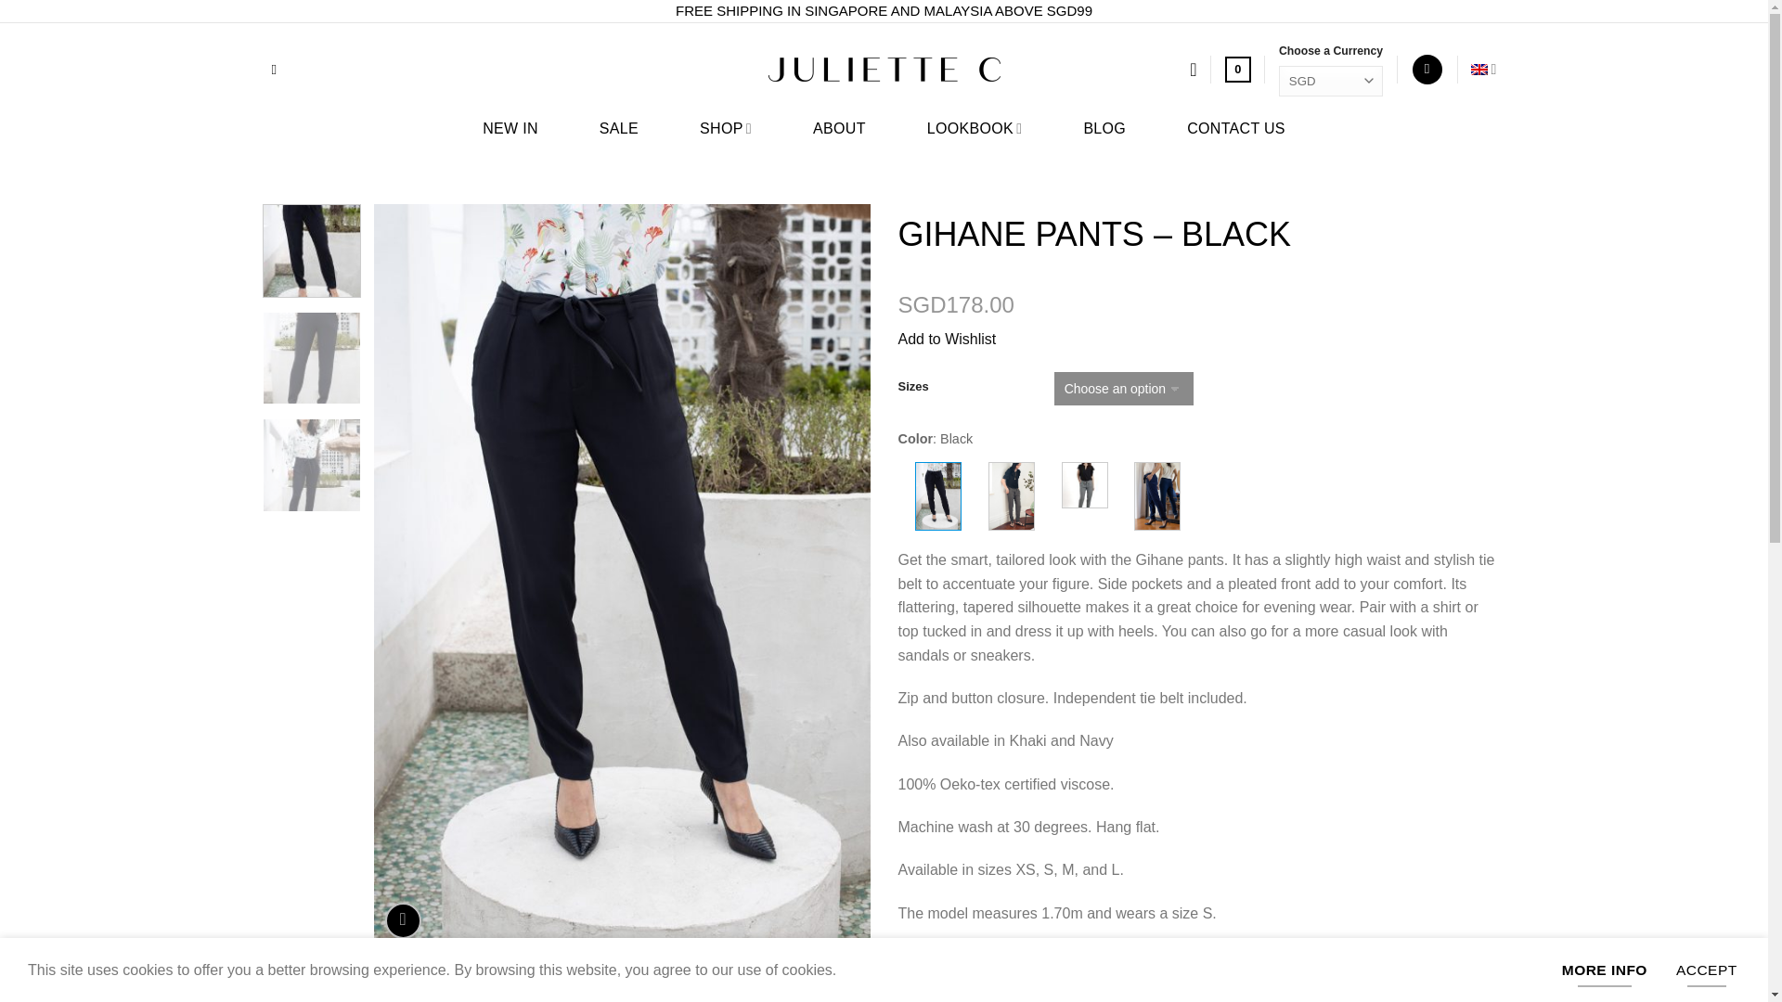 This screenshot has height=1002, width=1782. Describe the element at coordinates (1238, 69) in the screenshot. I see `0` at that location.